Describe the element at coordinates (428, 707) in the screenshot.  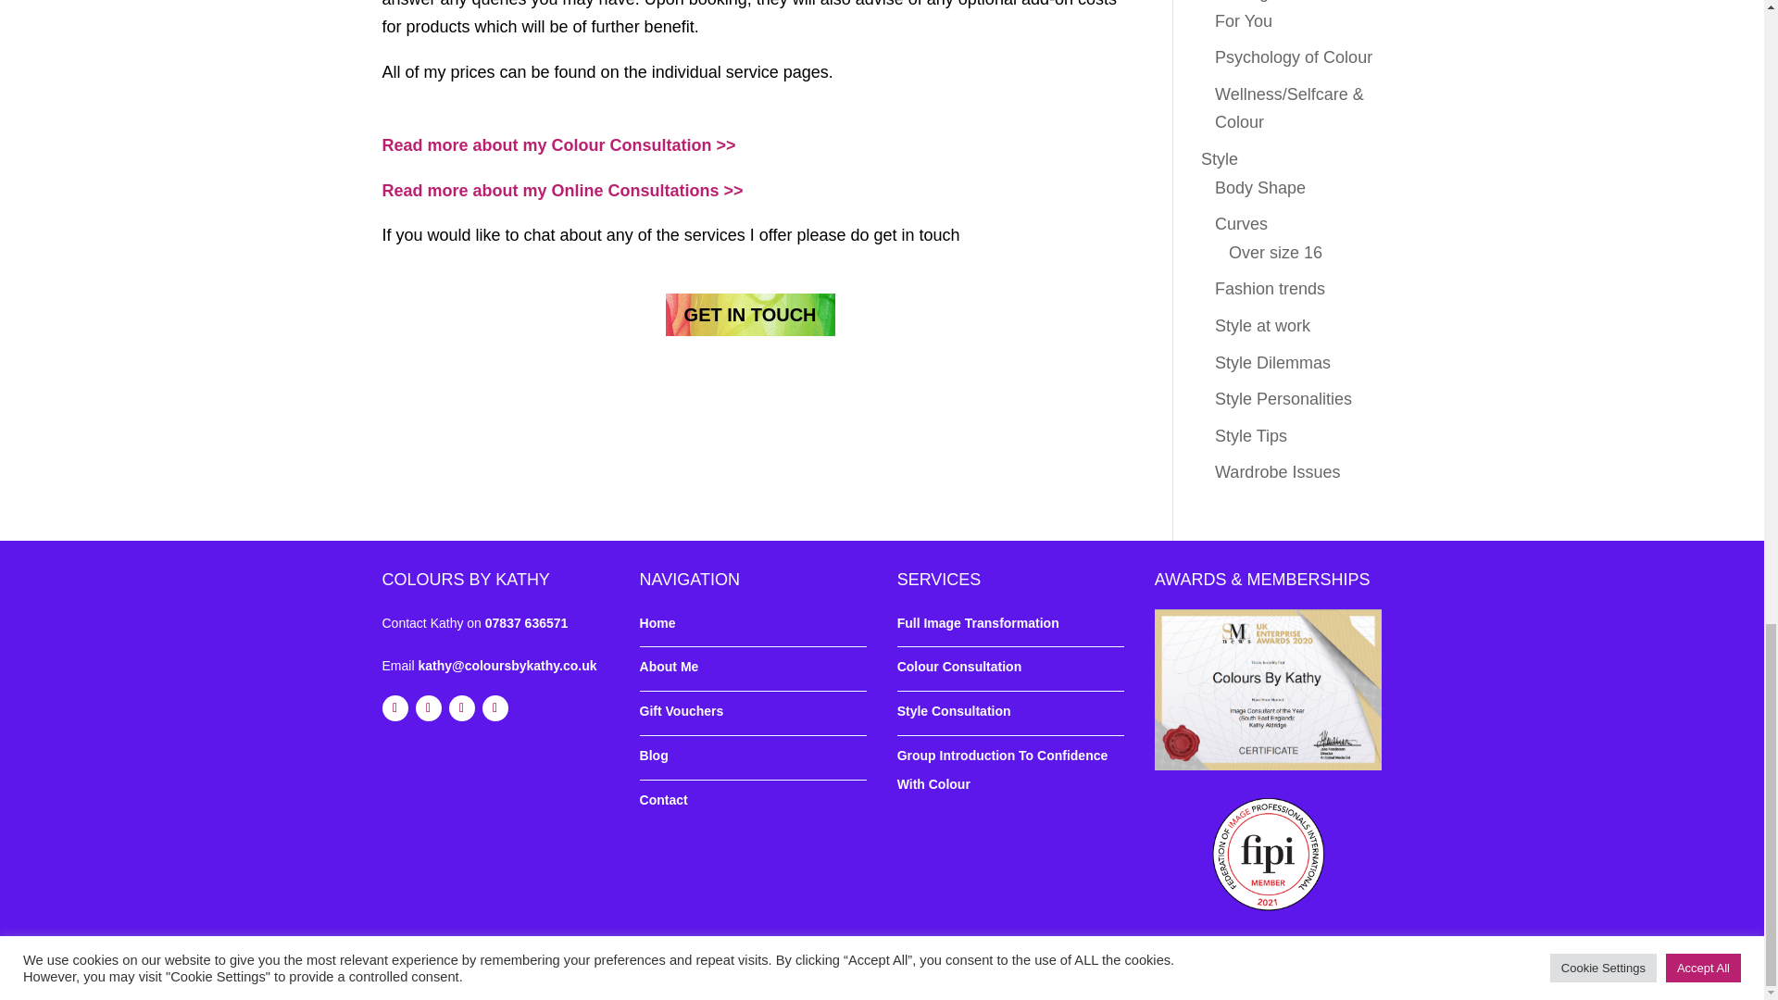
I see `Follow on Instagram` at that location.